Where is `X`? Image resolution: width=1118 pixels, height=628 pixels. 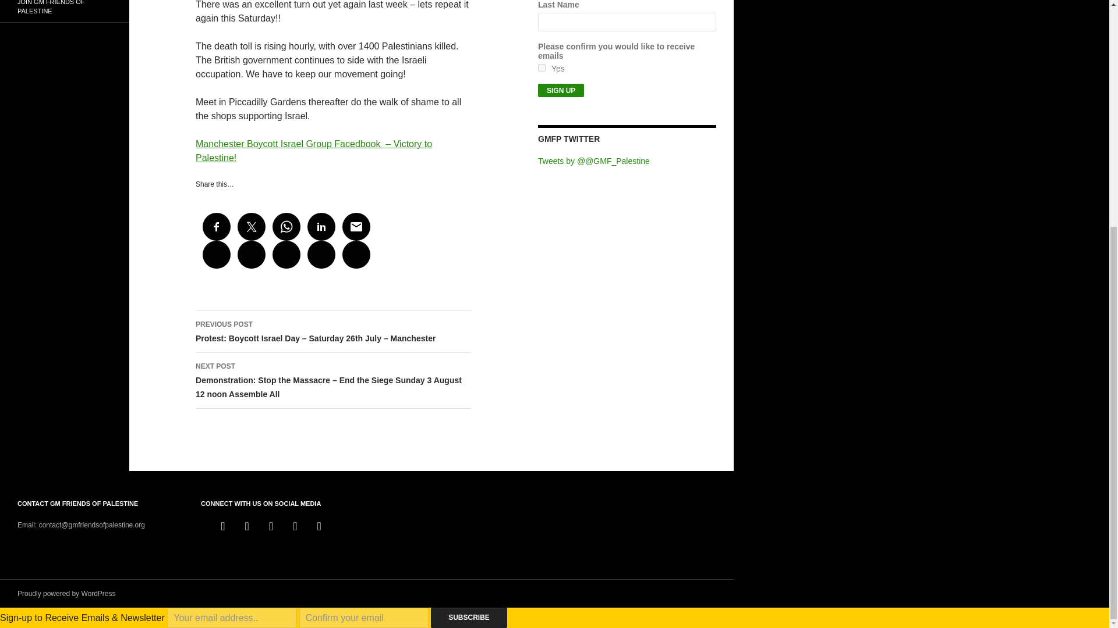 X is located at coordinates (270, 526).